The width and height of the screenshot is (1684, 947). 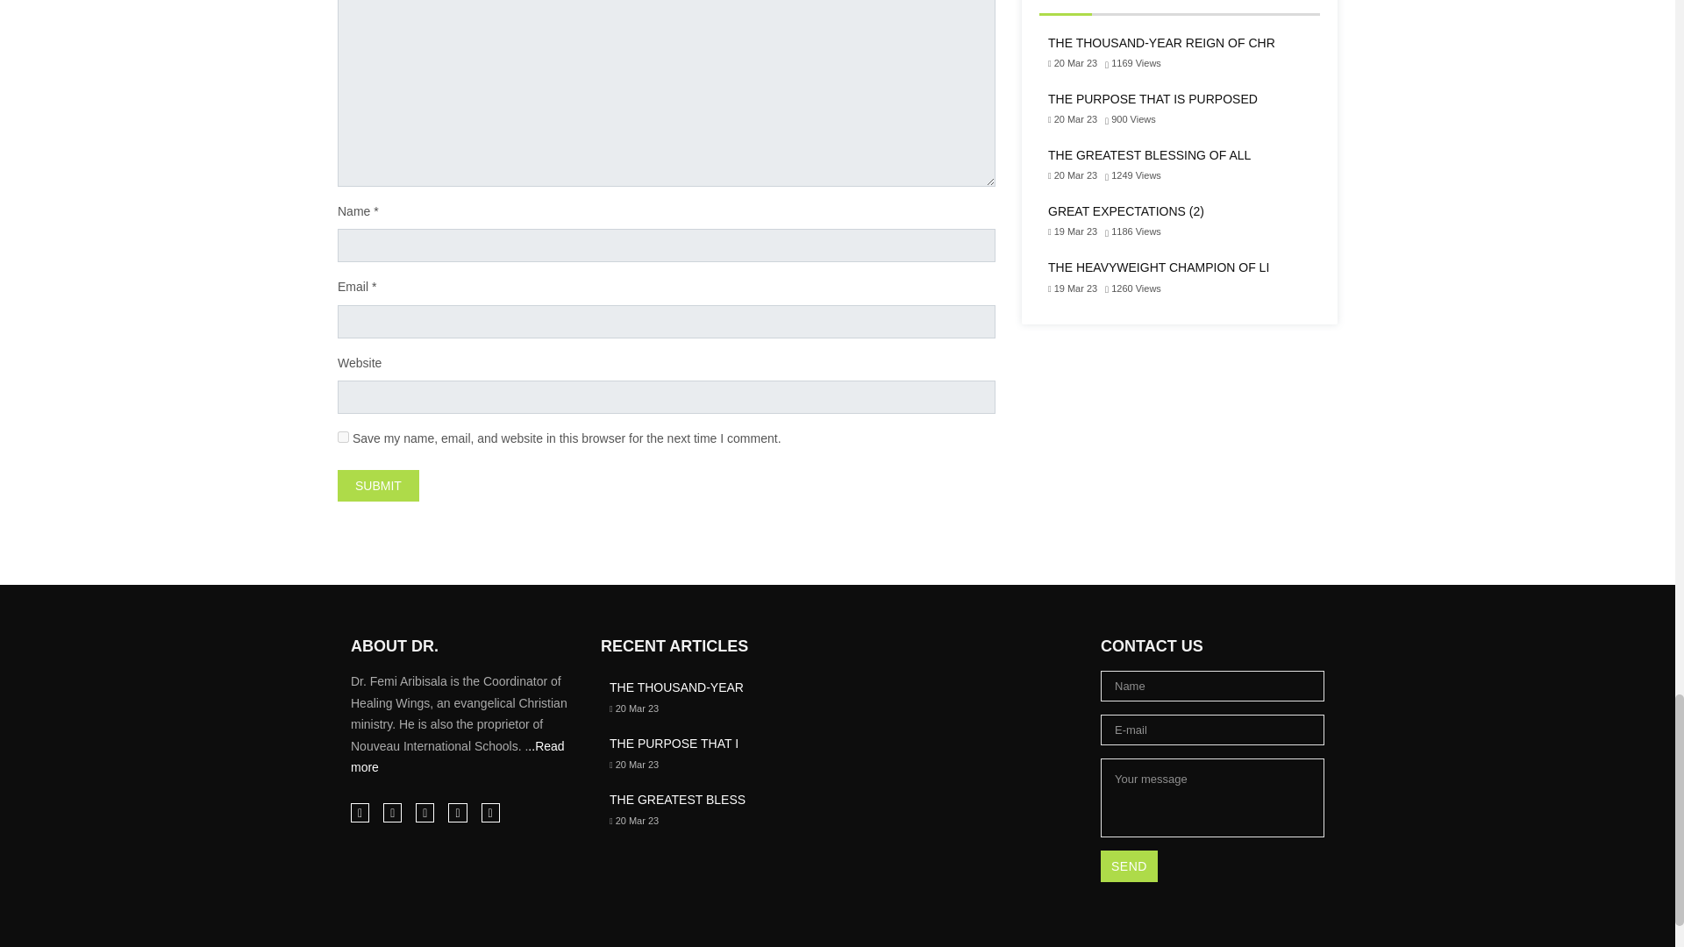 What do you see at coordinates (1130, 865) in the screenshot?
I see `Send` at bounding box center [1130, 865].